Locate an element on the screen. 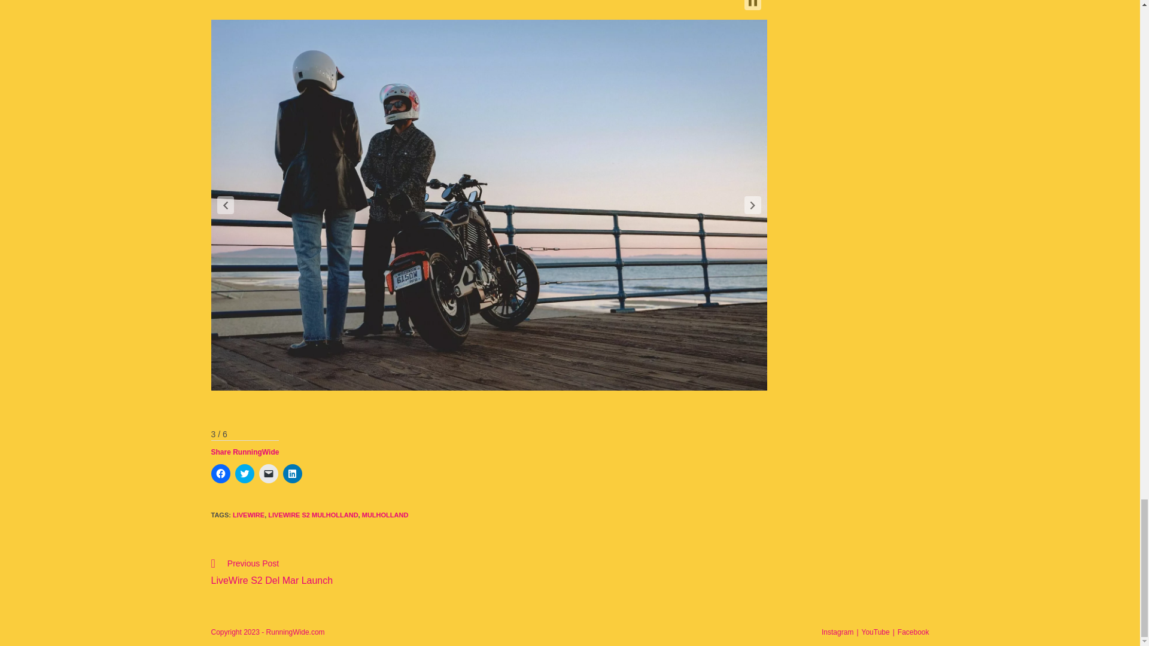 This screenshot has width=1149, height=646. Click to share on Facebook is located at coordinates (220, 474).